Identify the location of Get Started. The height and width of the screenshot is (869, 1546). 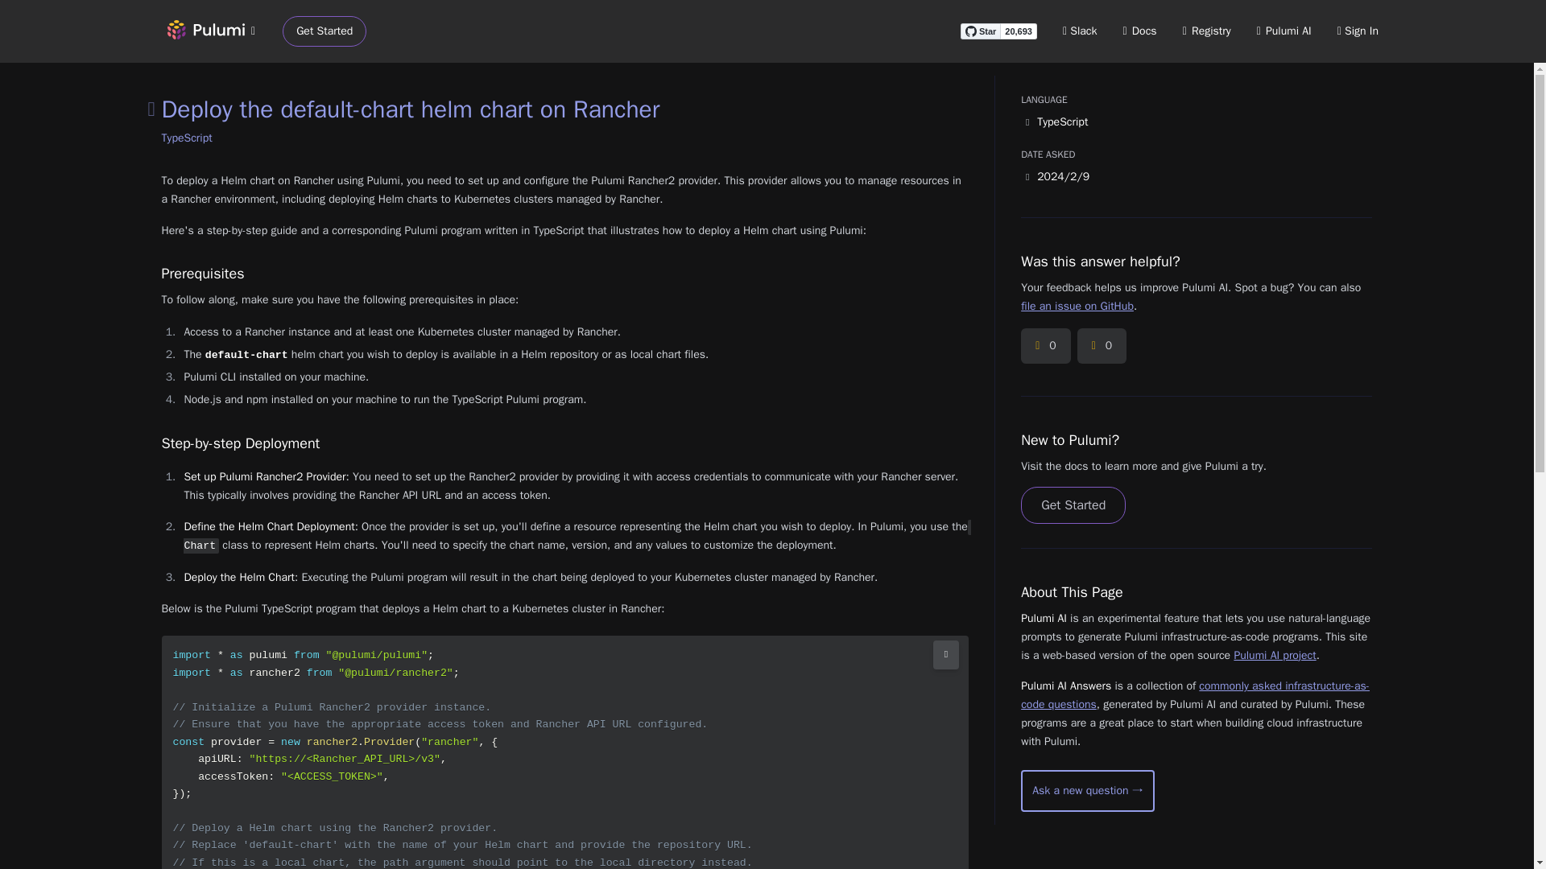
(324, 31).